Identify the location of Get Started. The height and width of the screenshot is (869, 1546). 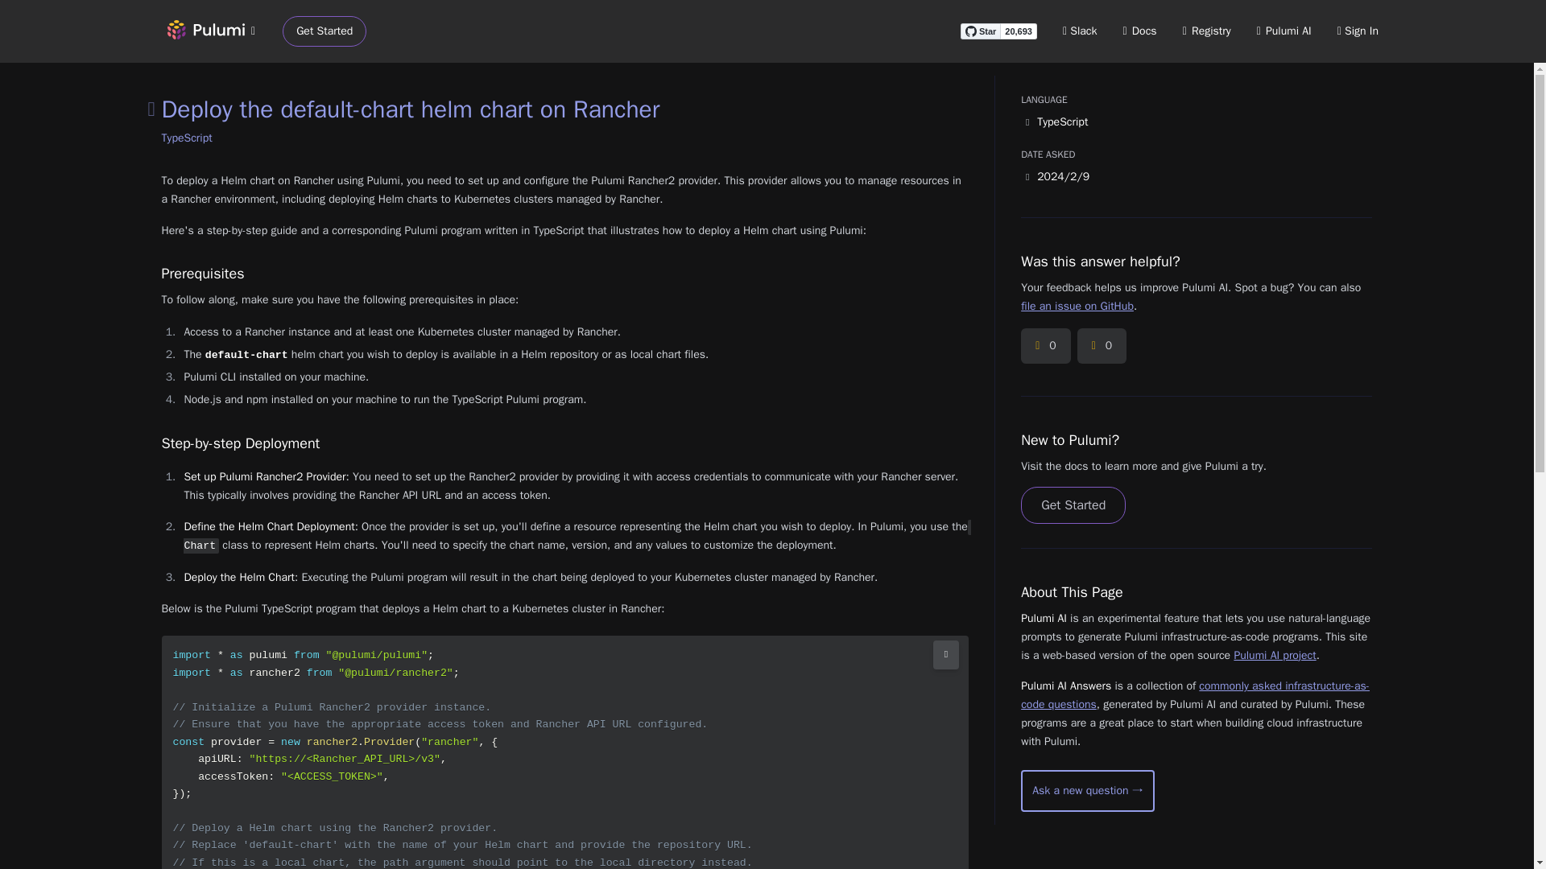
(324, 31).